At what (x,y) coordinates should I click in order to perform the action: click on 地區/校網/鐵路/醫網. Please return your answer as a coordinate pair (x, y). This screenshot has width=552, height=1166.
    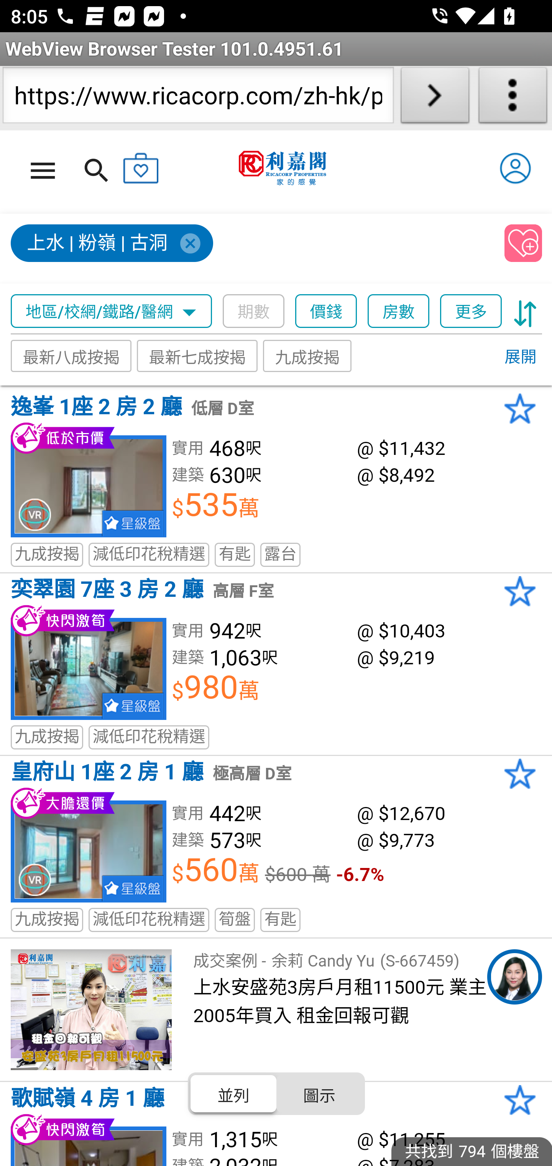
    Looking at the image, I should click on (112, 311).